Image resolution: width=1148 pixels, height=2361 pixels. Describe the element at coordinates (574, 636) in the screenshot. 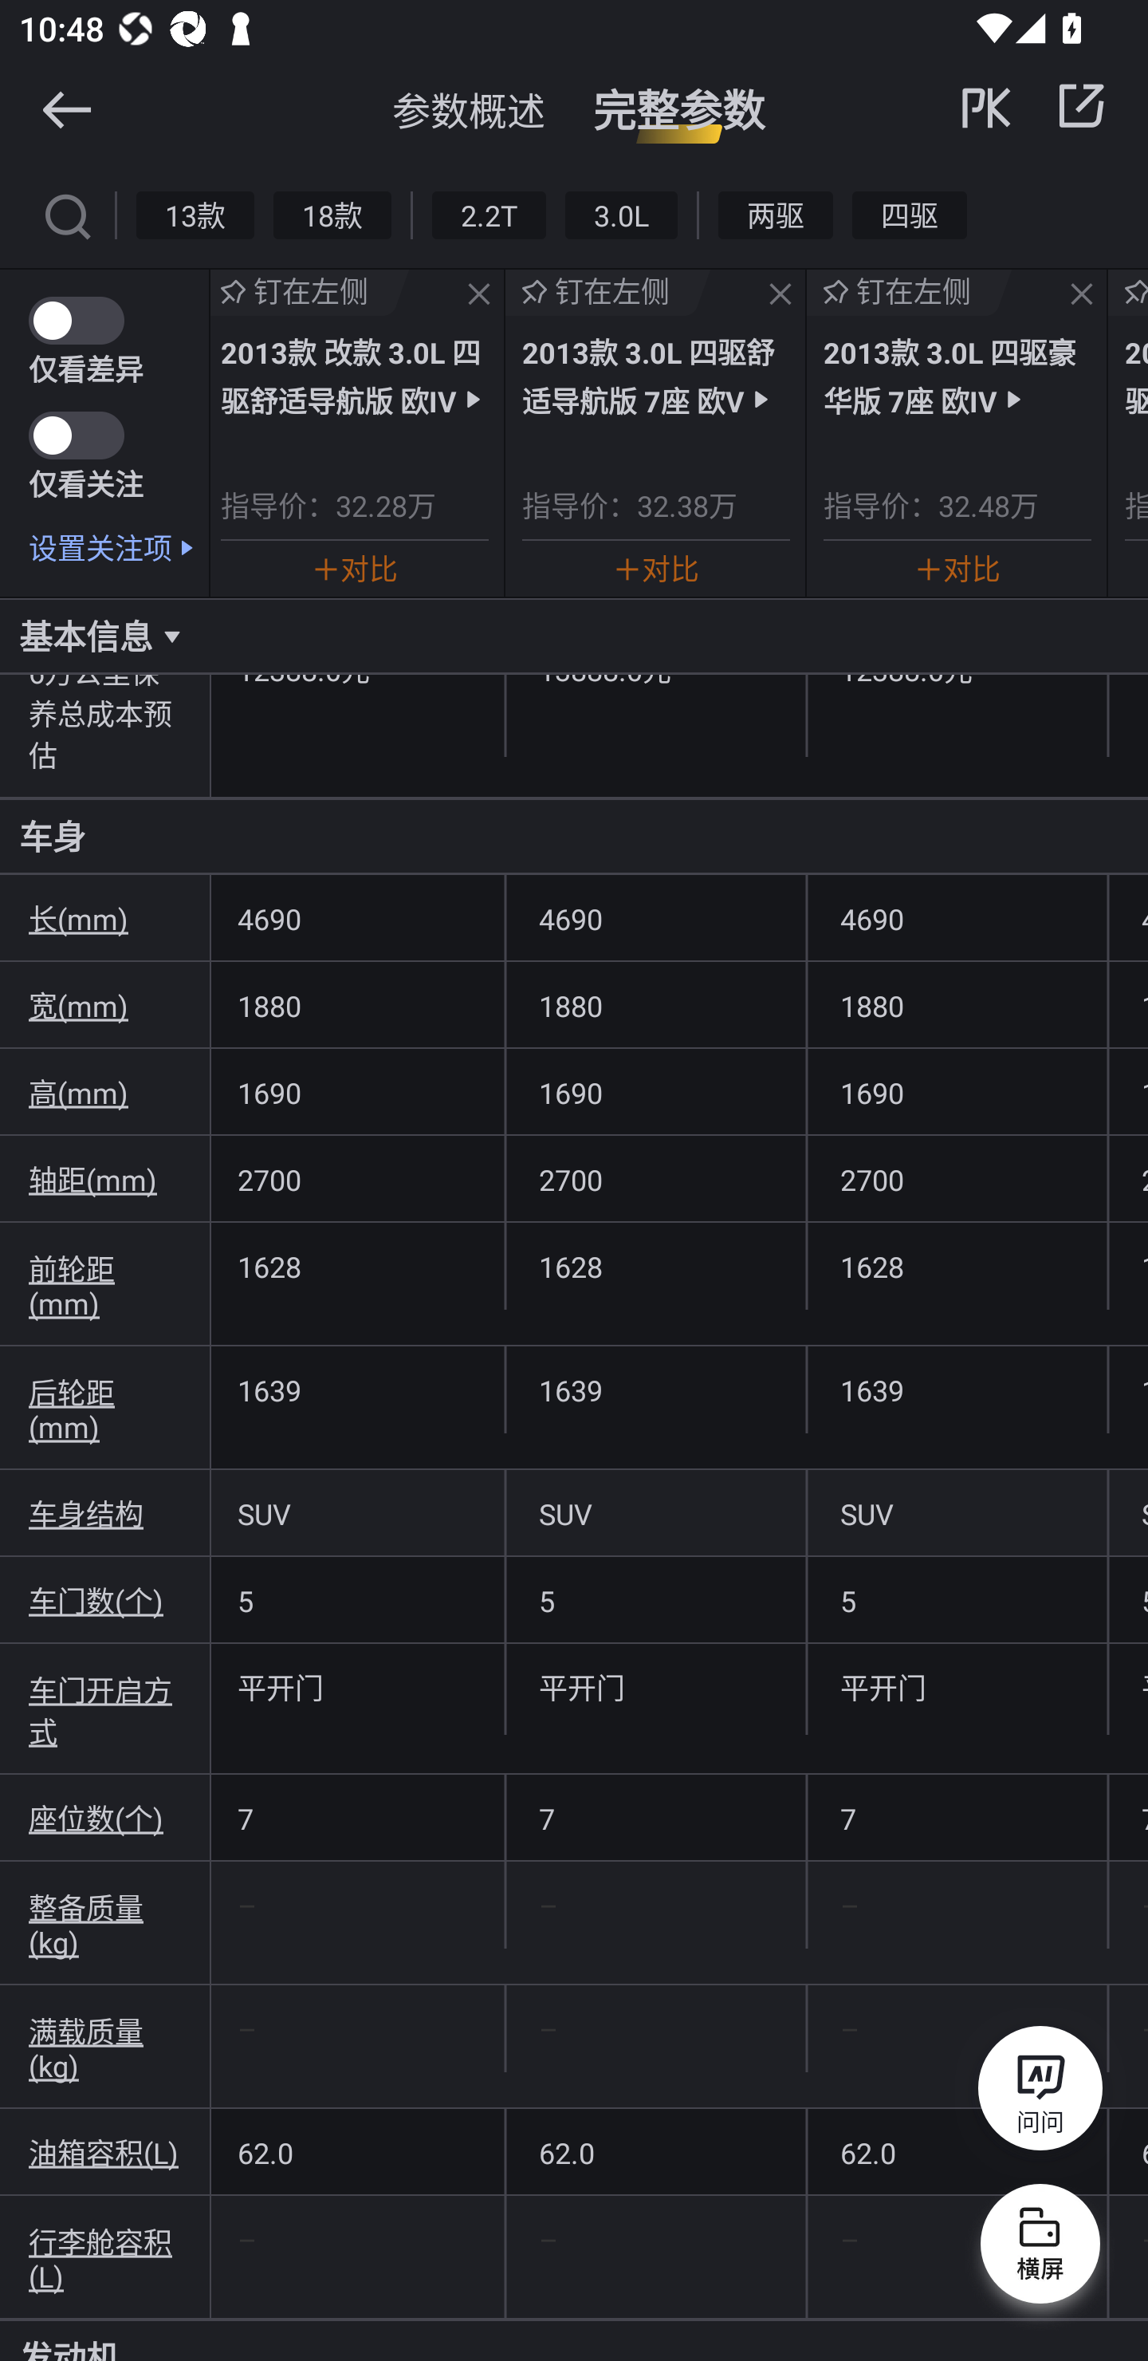

I see `基本信息 ` at that location.